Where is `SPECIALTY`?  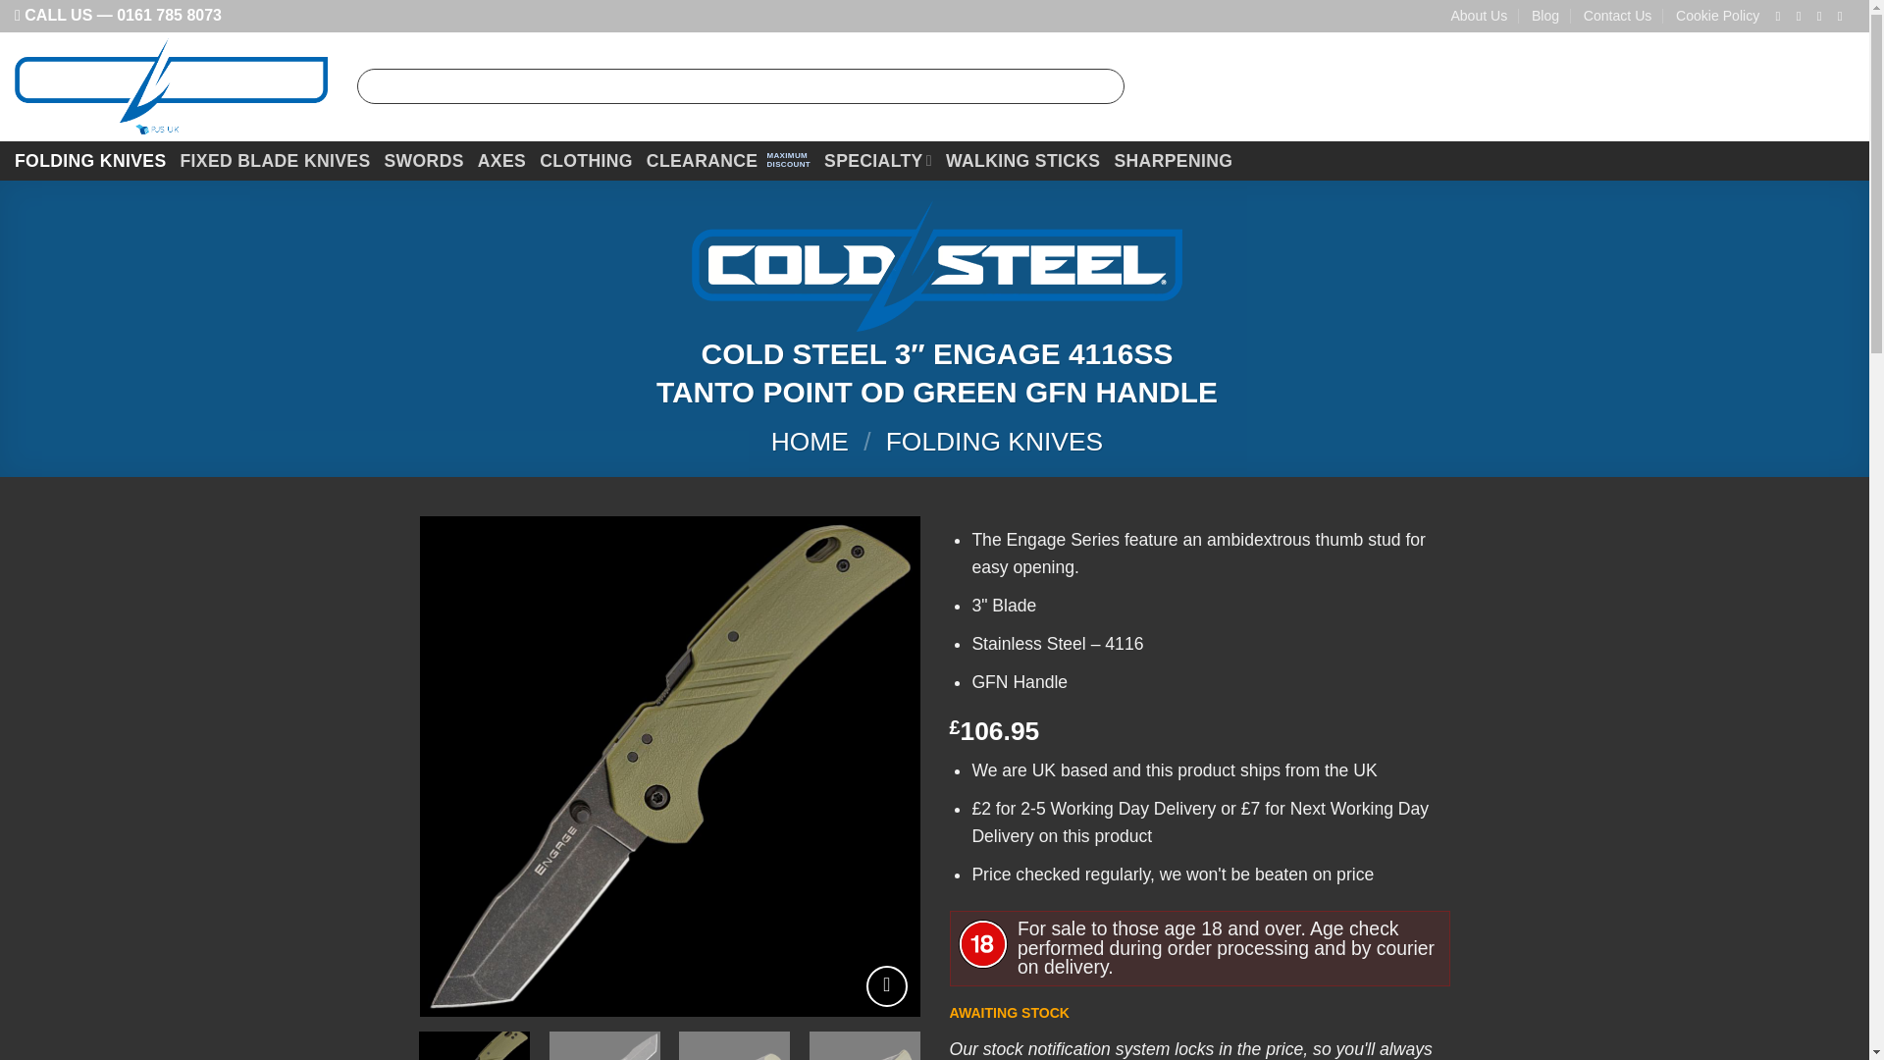 SPECIALTY is located at coordinates (878, 160).